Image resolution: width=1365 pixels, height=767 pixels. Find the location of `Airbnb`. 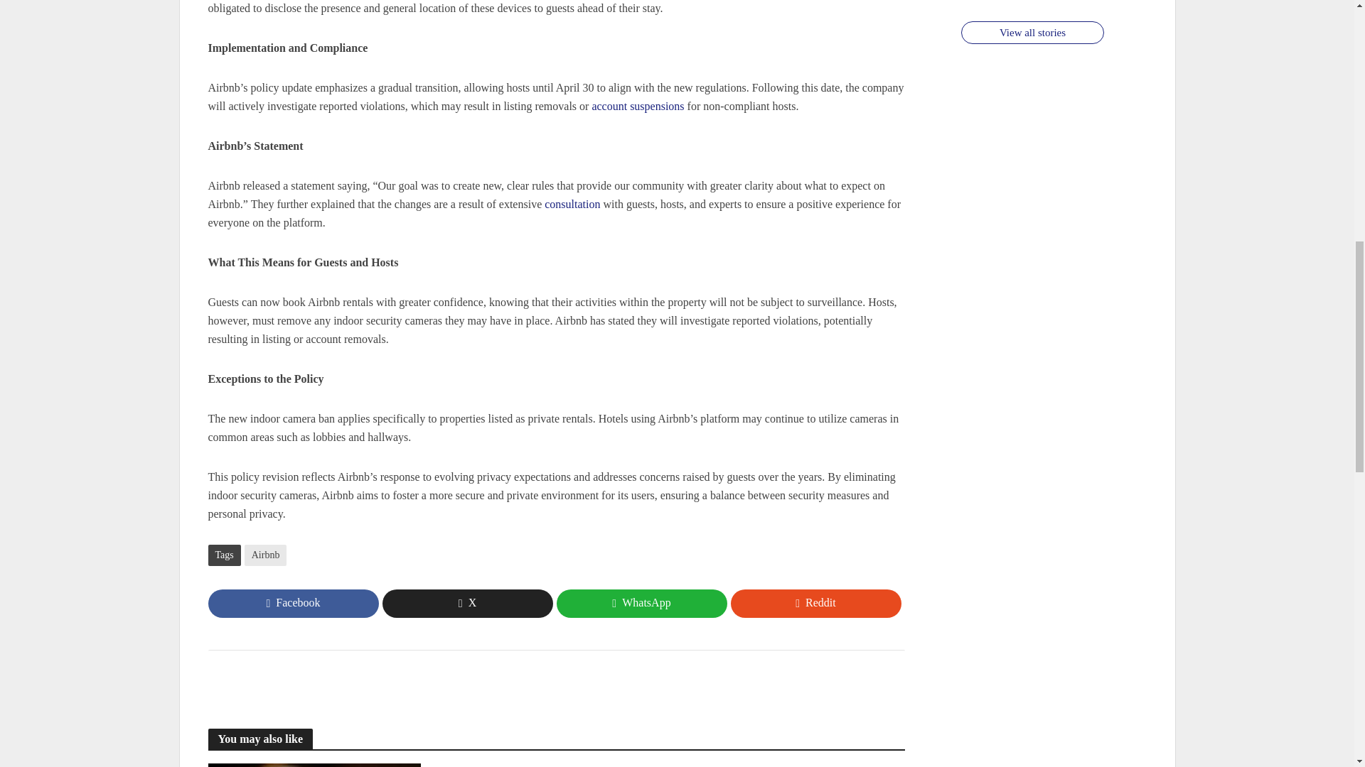

Airbnb is located at coordinates (265, 555).